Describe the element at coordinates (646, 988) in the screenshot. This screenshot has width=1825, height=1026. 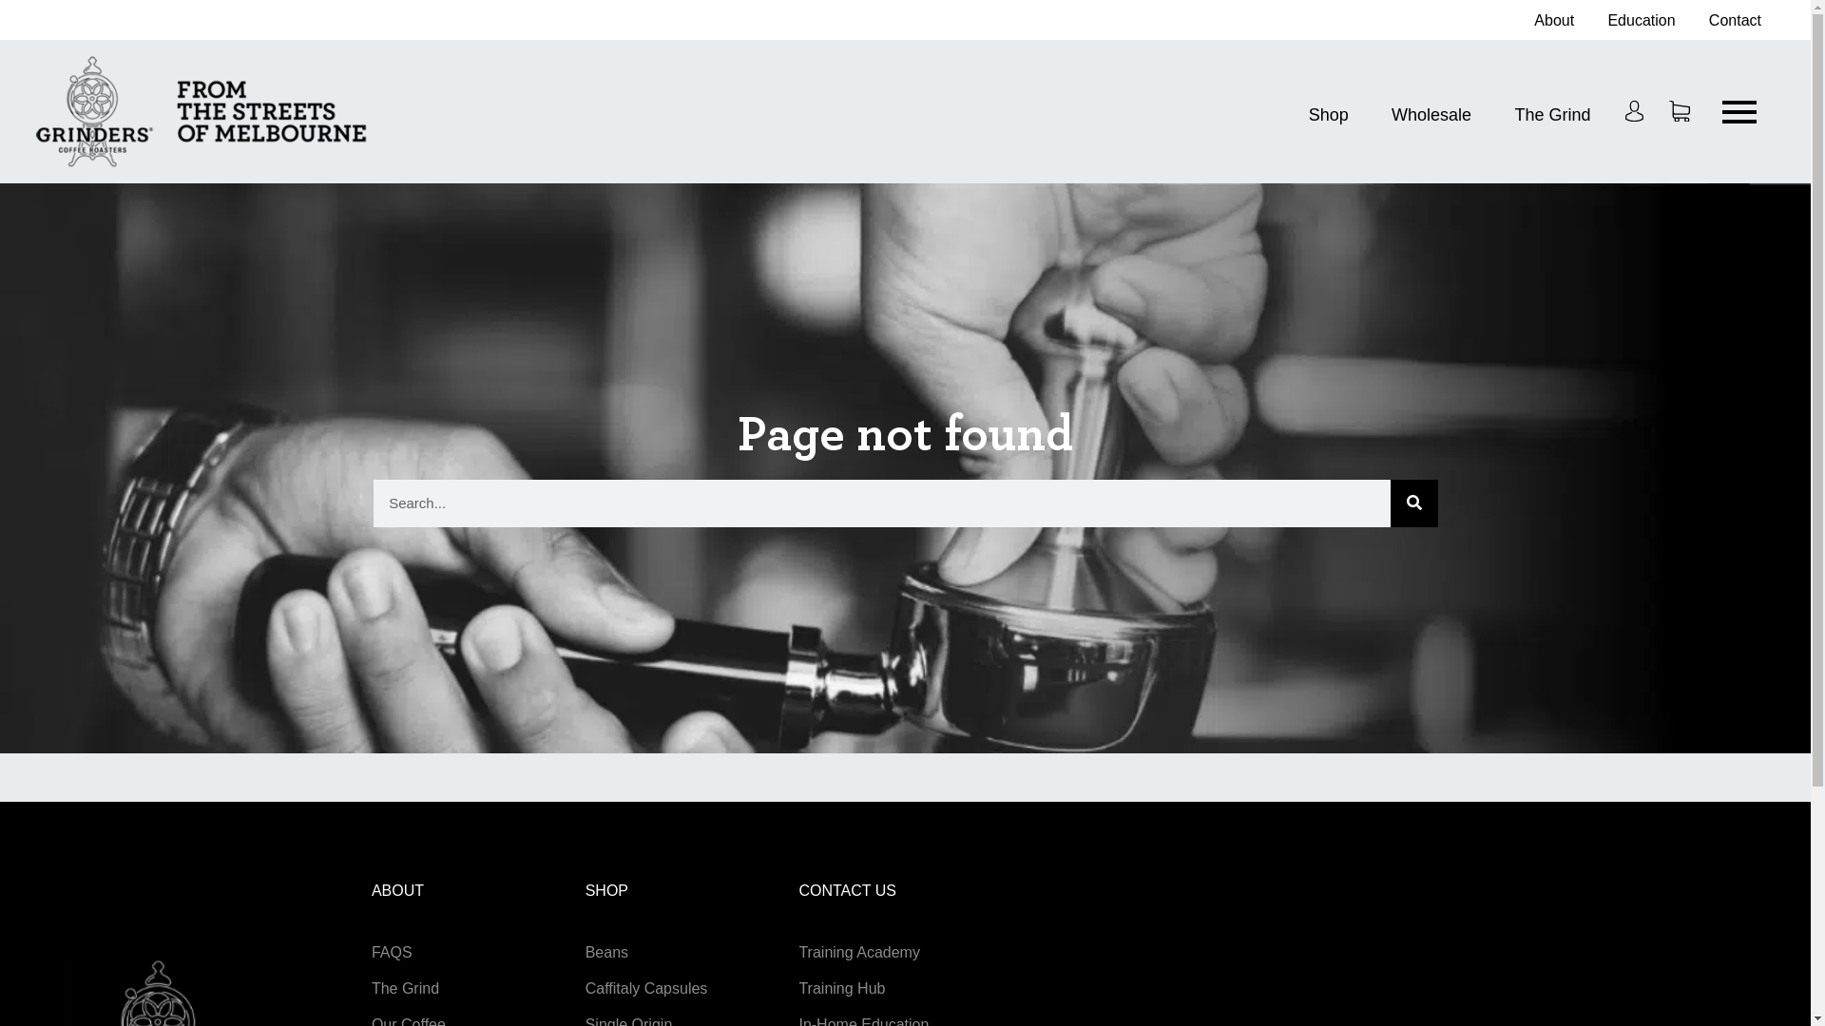
I see `Caffitaly Capsules` at that location.